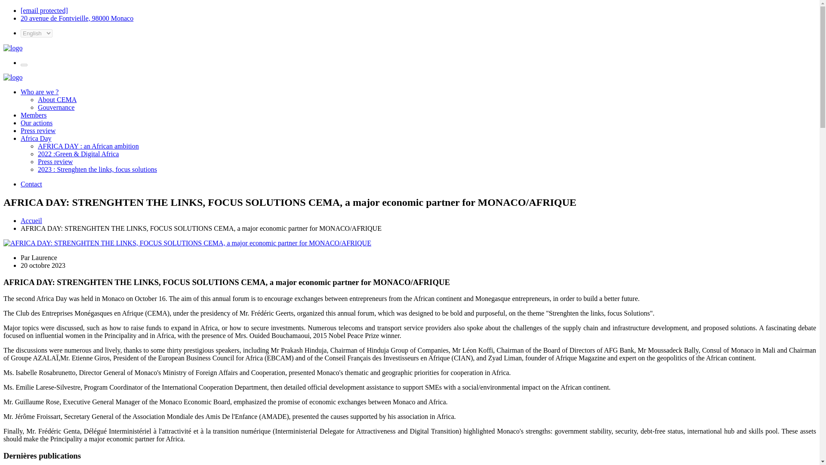  Describe the element at coordinates (37, 122) in the screenshot. I see `Our actions` at that location.